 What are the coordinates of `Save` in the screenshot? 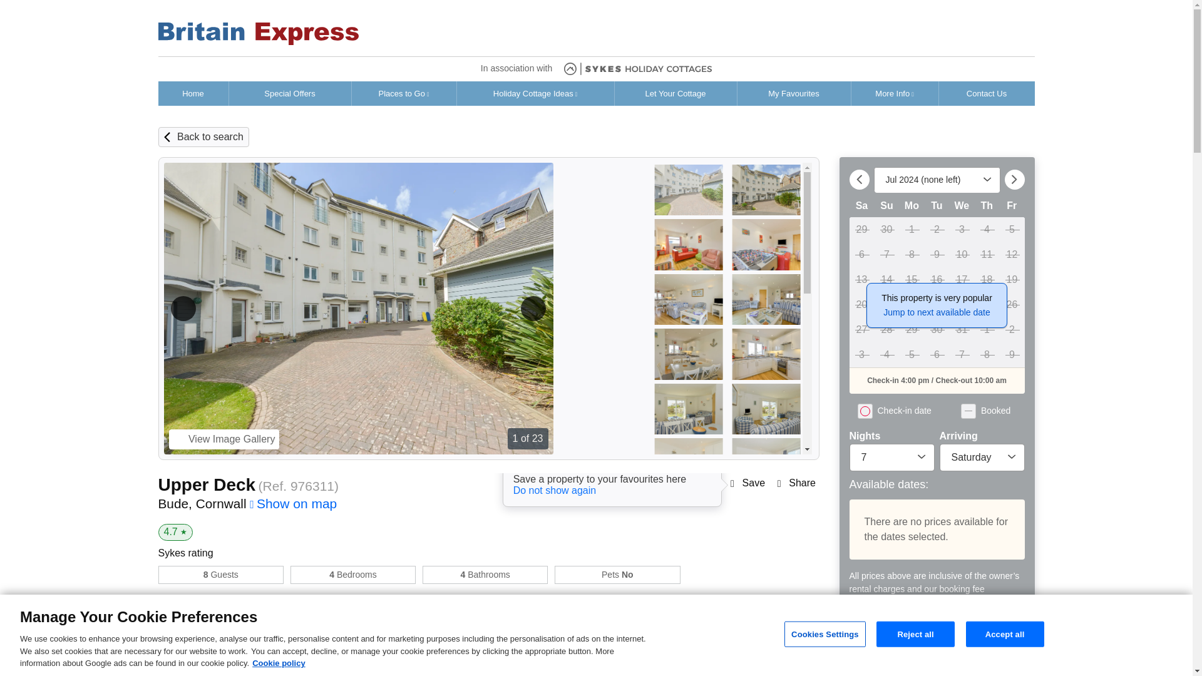 It's located at (754, 483).